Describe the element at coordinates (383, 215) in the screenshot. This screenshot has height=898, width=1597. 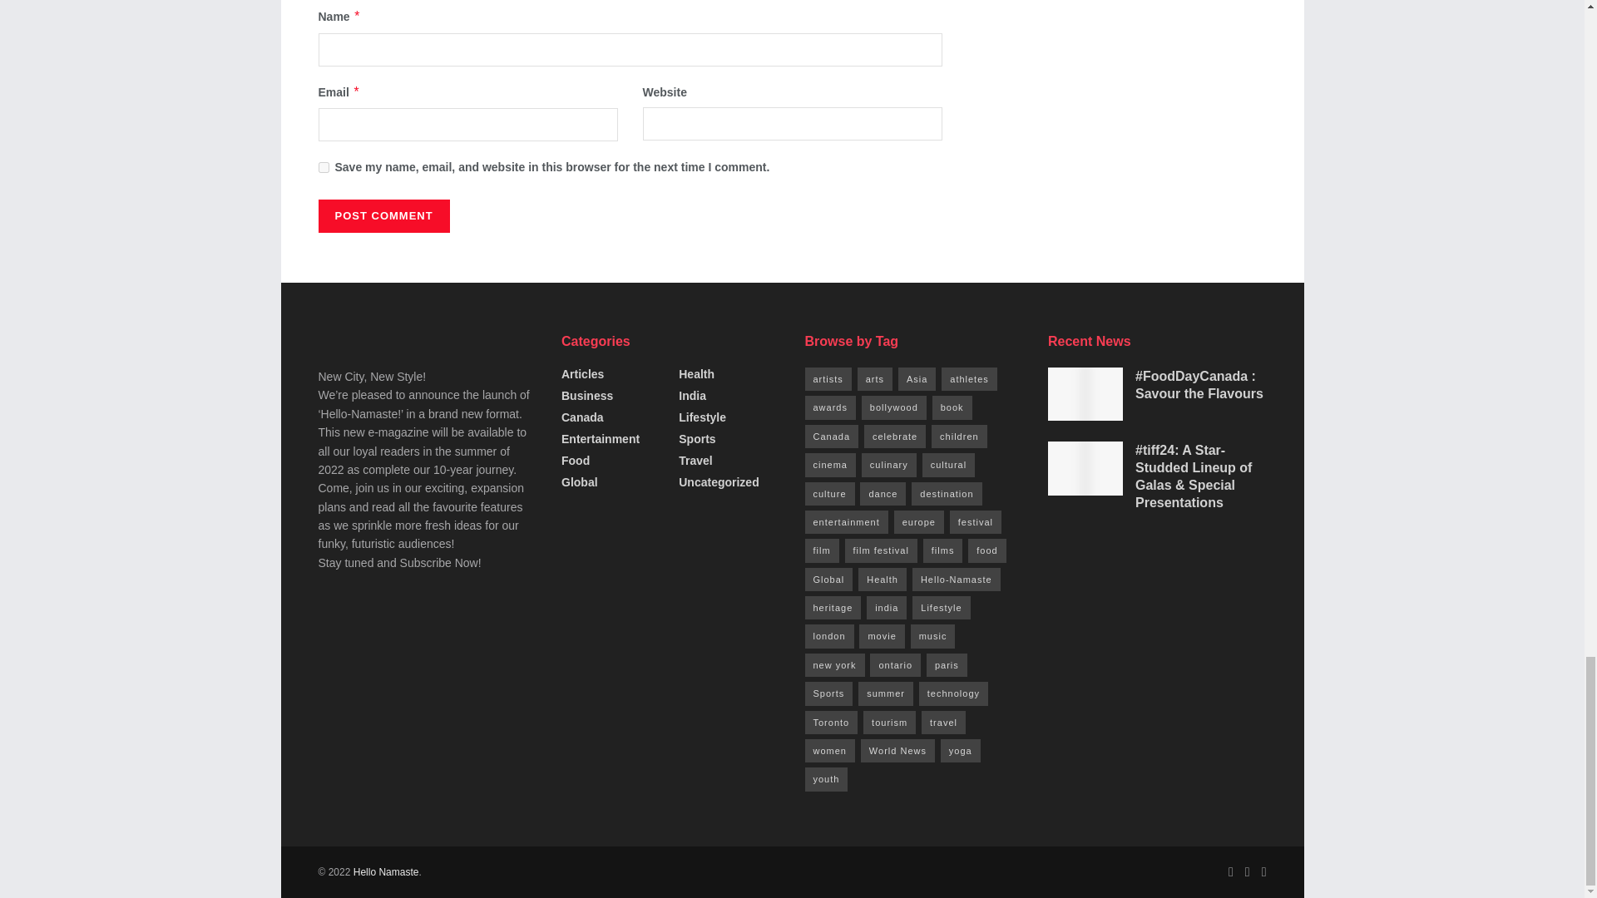
I see `Post Comment` at that location.